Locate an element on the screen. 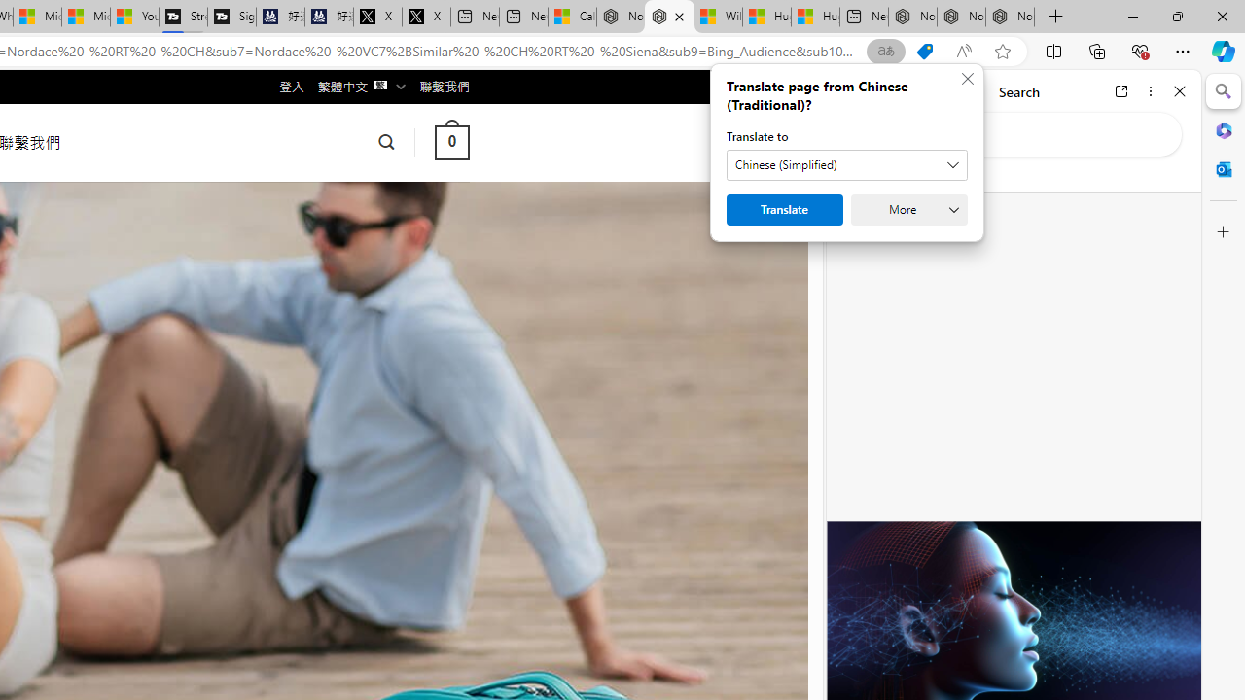 The width and height of the screenshot is (1245, 700). This site scope is located at coordinates (910, 175).